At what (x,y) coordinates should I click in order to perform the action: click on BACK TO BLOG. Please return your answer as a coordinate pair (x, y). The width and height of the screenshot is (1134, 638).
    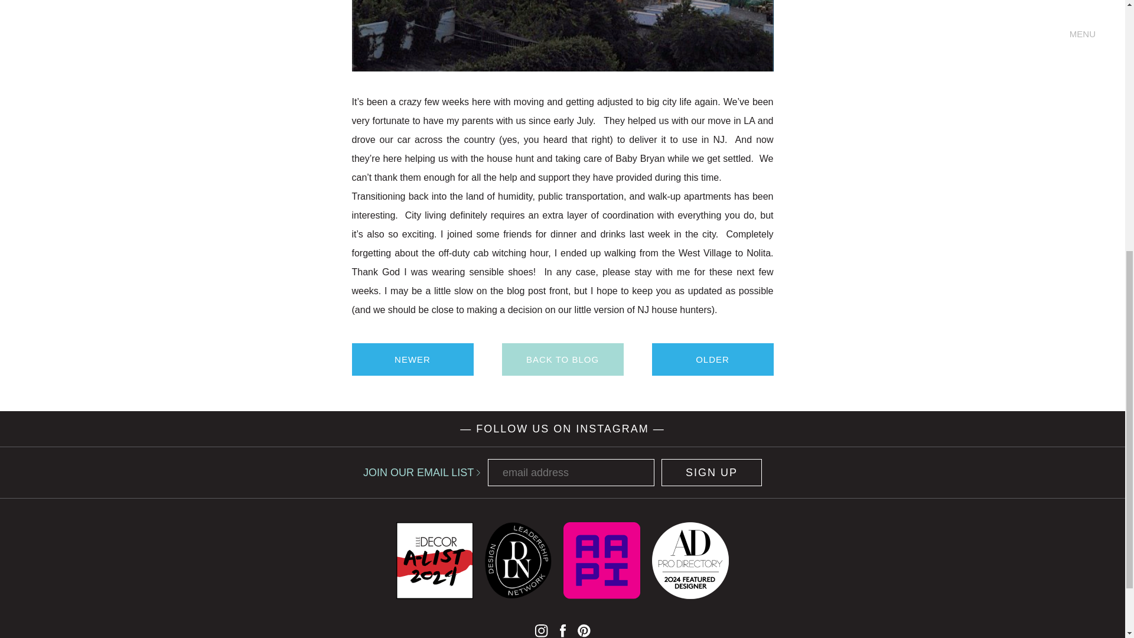
    Looking at the image, I should click on (563, 359).